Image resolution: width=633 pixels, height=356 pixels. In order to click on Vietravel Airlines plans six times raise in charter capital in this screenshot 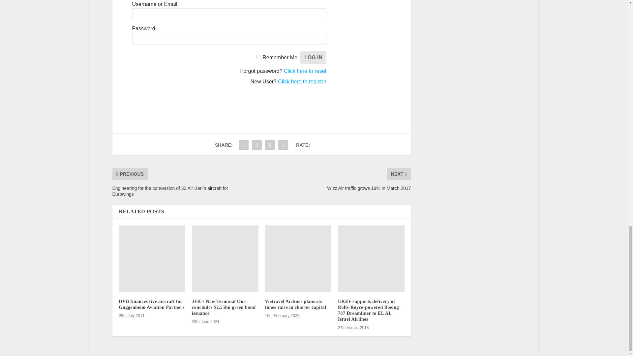, I will do `click(298, 258)`.